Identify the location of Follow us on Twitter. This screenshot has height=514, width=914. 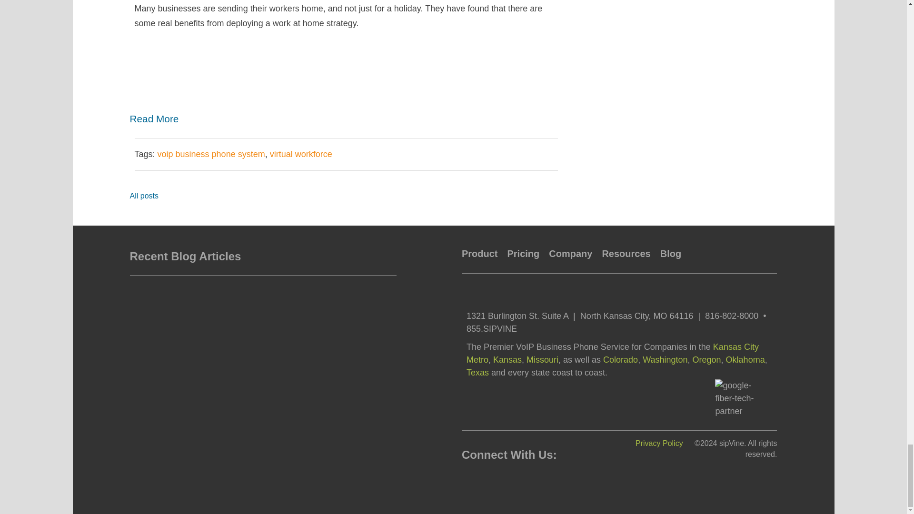
(500, 479).